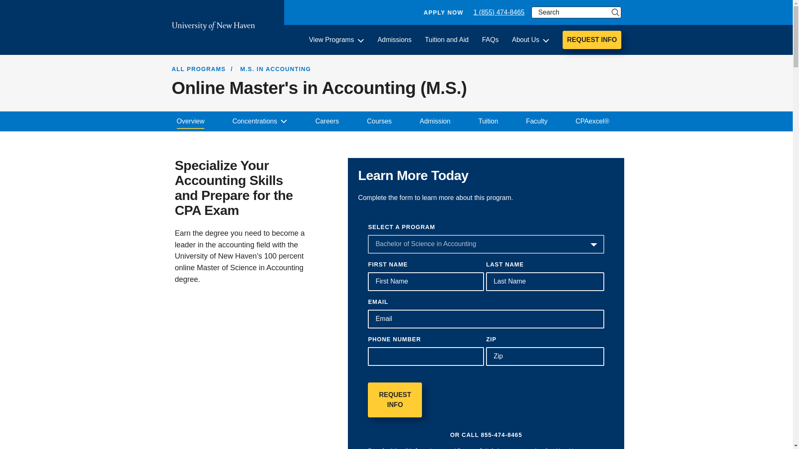 This screenshot has width=799, height=449. What do you see at coordinates (213, 26) in the screenshot?
I see `University of New Haven` at bounding box center [213, 26].